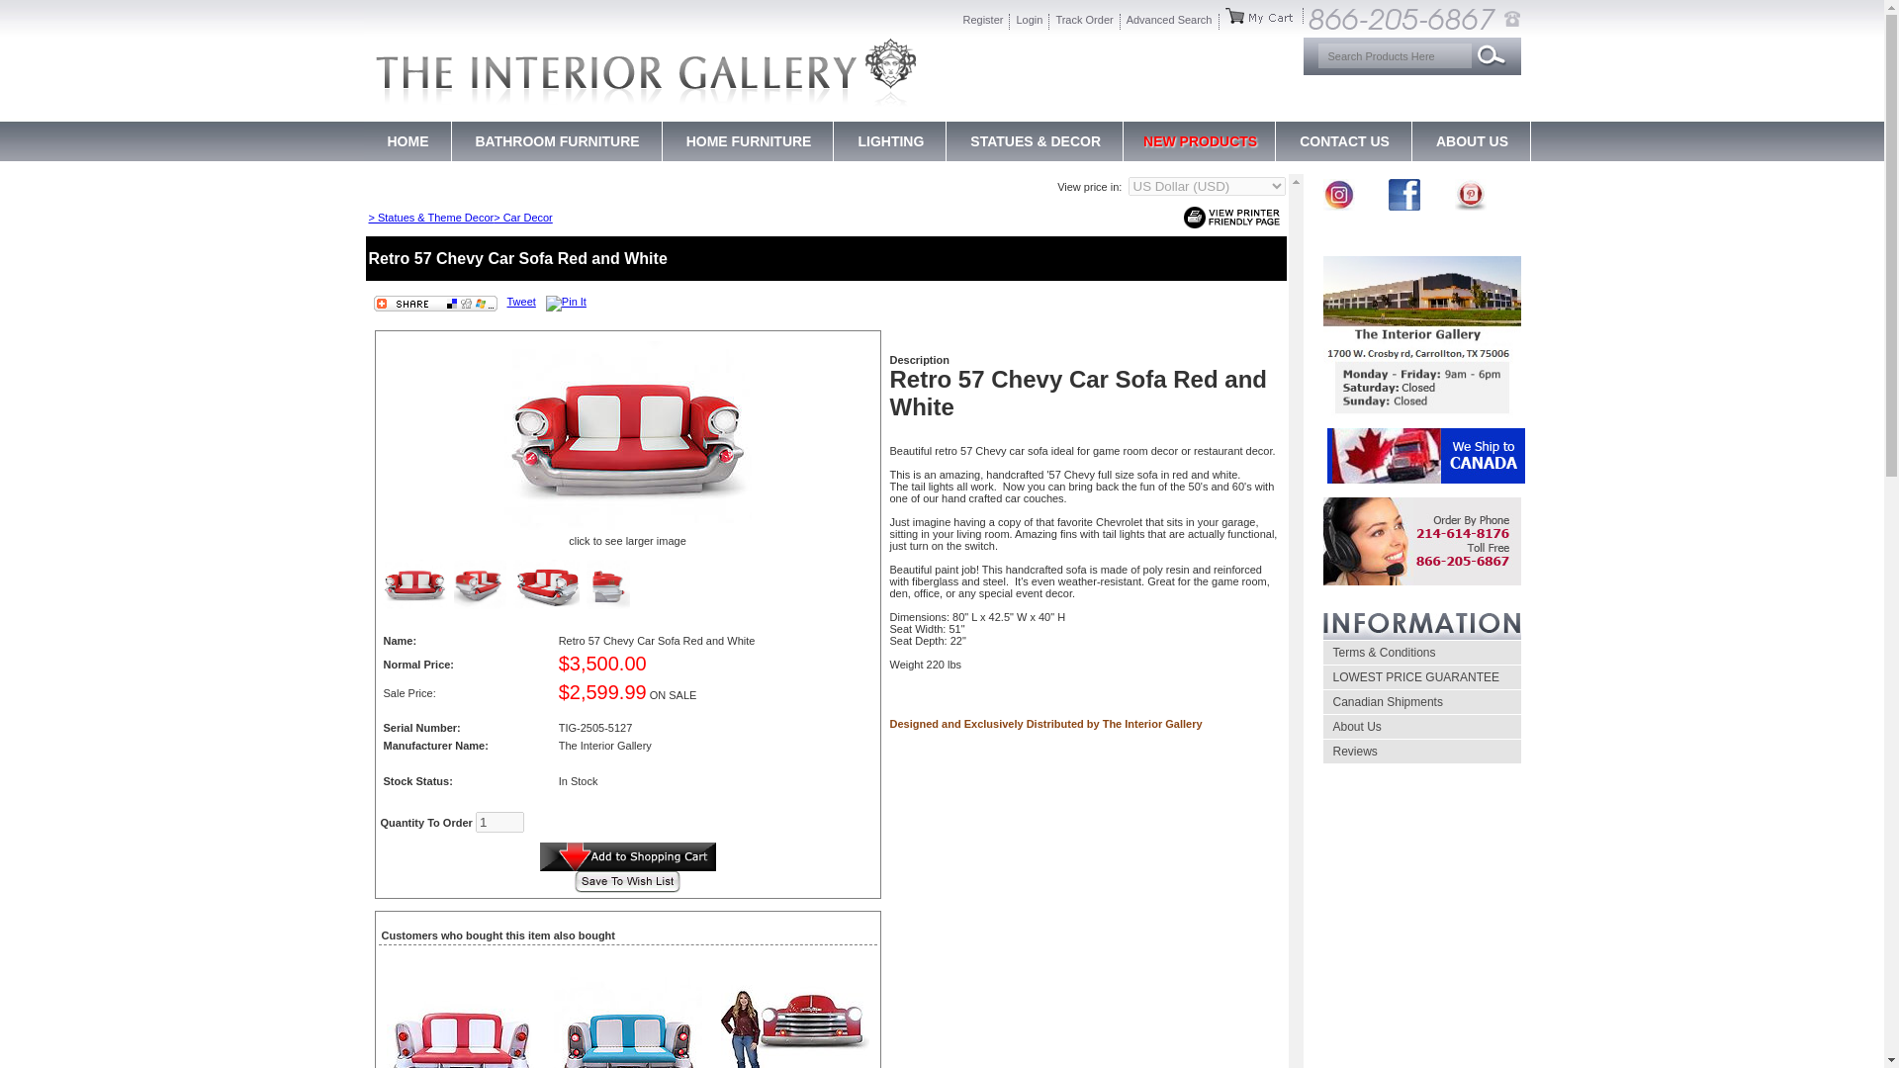 This screenshot has height=1068, width=1899. Describe the element at coordinates (1169, 22) in the screenshot. I see `Advanced Search` at that location.